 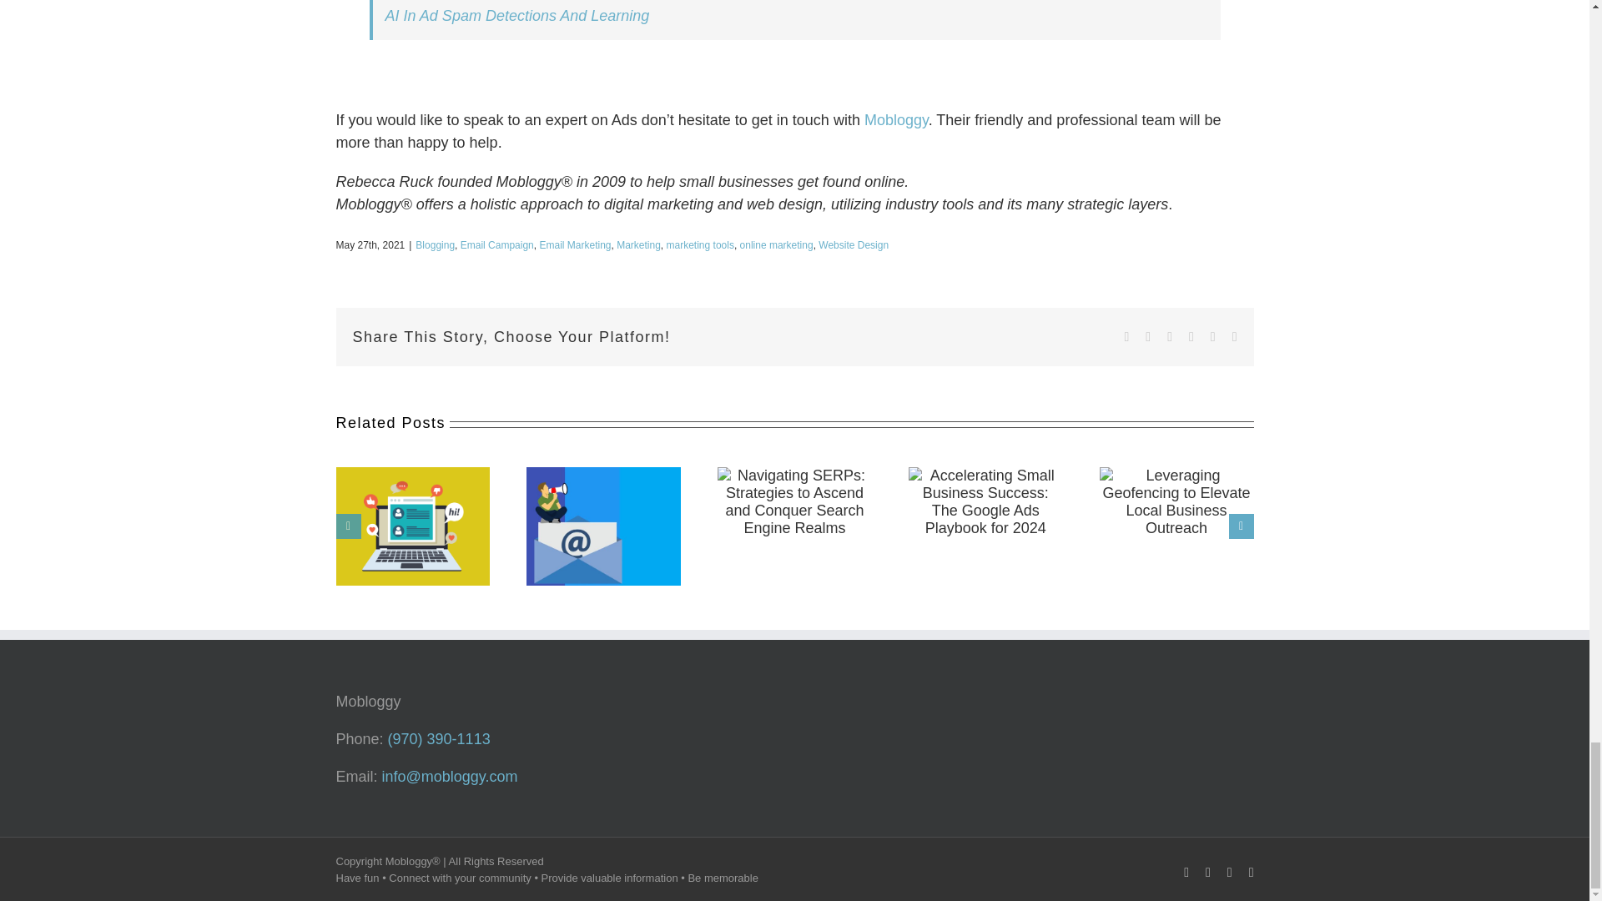 What do you see at coordinates (777, 245) in the screenshot?
I see `online marketing` at bounding box center [777, 245].